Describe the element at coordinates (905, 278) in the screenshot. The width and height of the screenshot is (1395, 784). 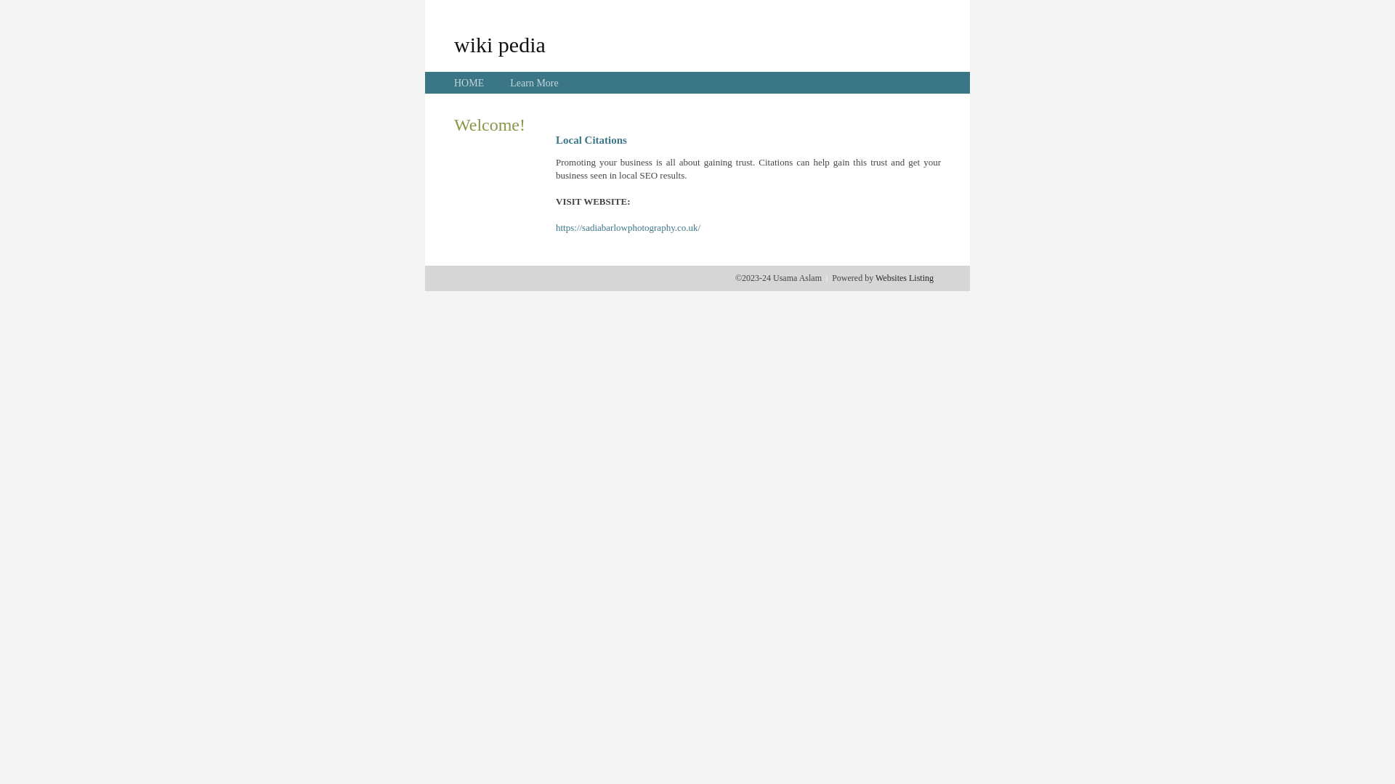
I see `Websites Listing` at that location.